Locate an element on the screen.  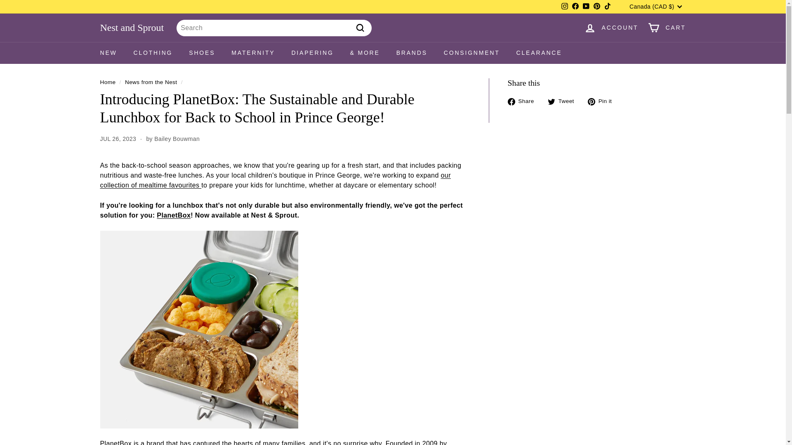
Tweet on Twitter is located at coordinates (564, 101).